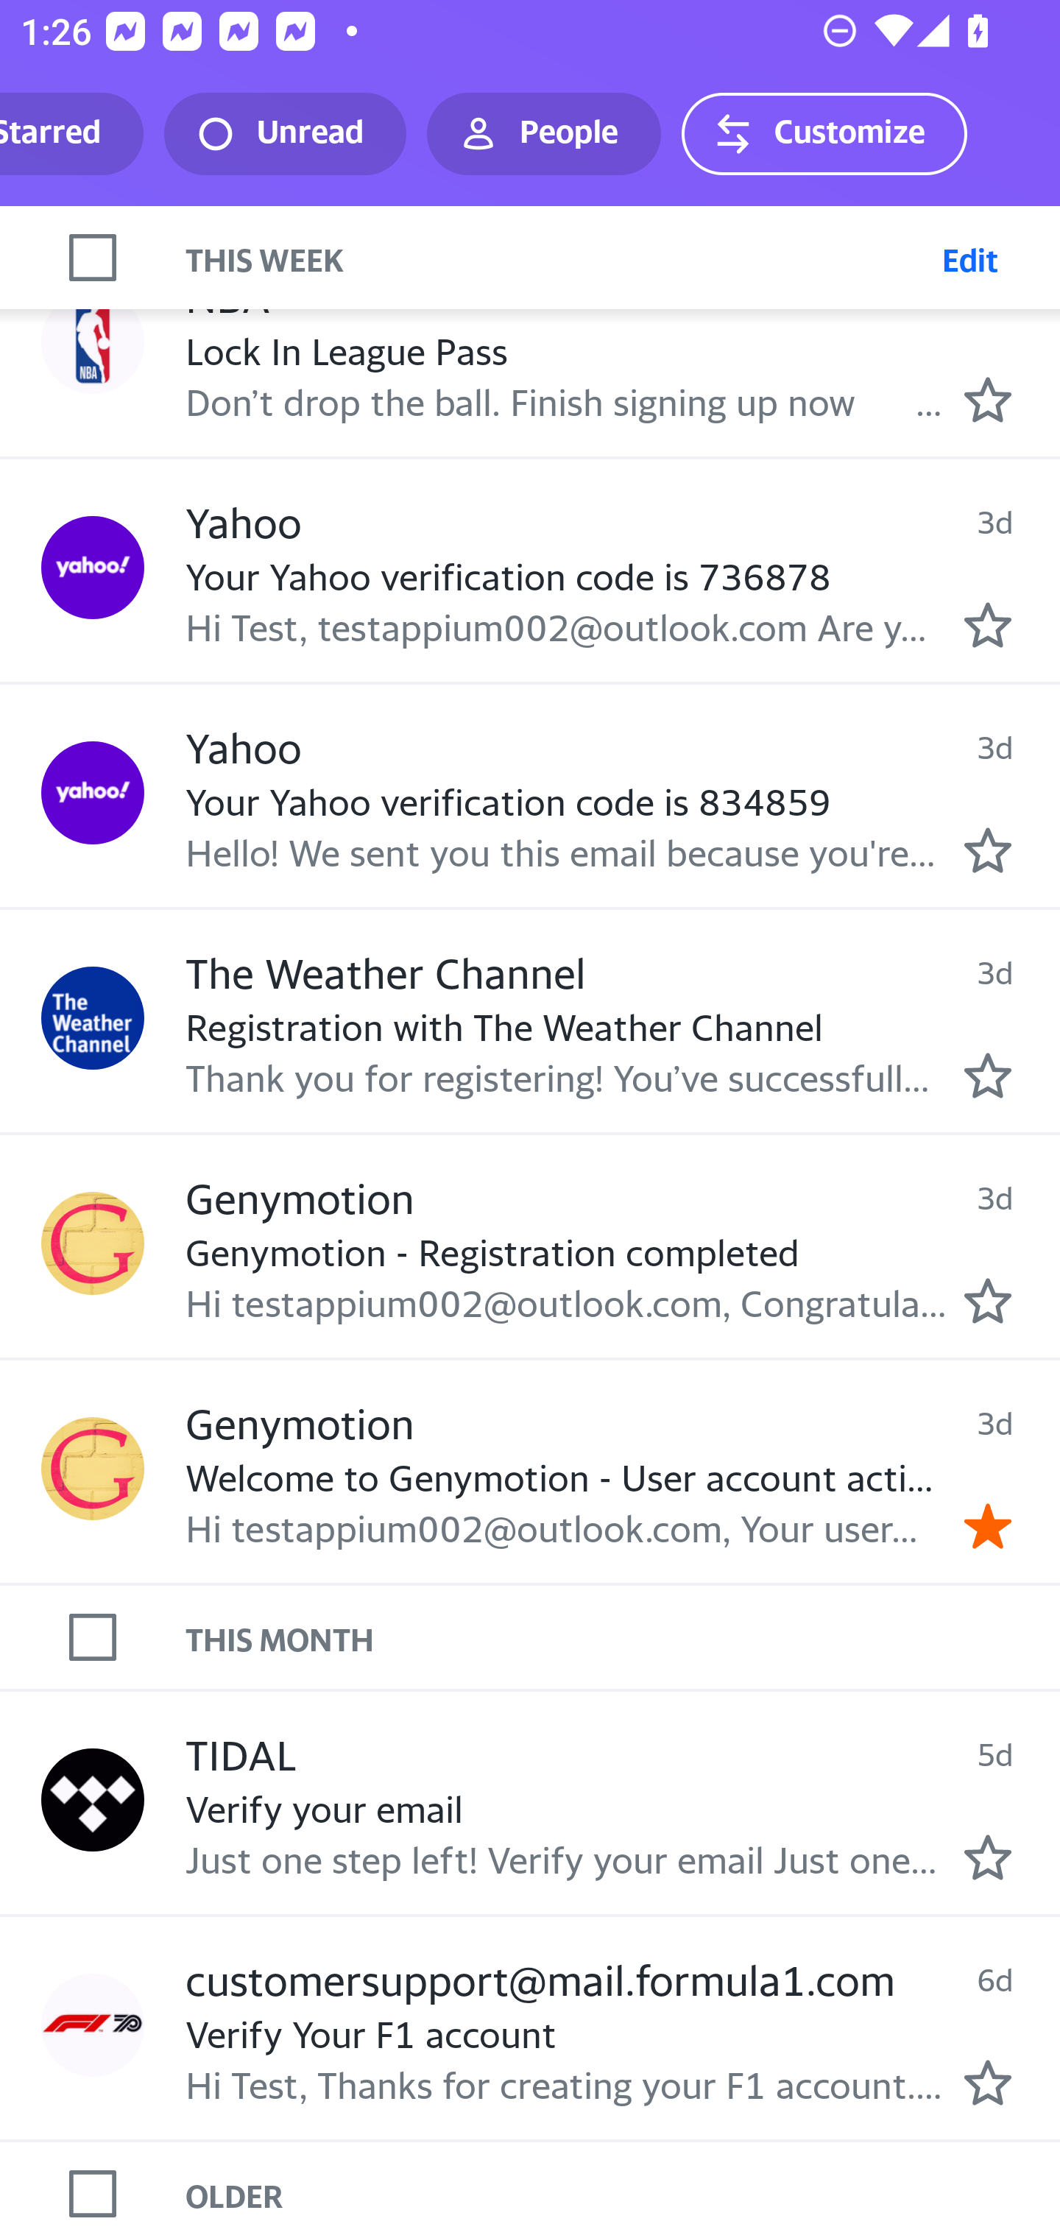 This screenshot has height=2238, width=1060. Describe the element at coordinates (93, 568) in the screenshot. I see `Profile
Yahoo` at that location.